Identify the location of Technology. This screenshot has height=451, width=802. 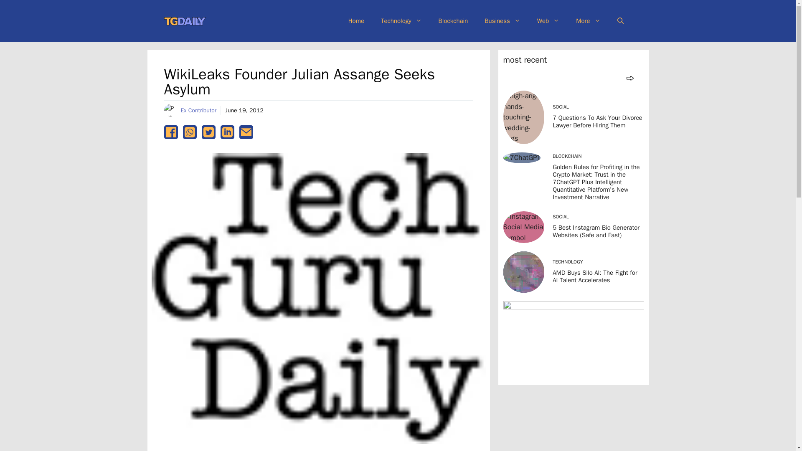
(401, 21).